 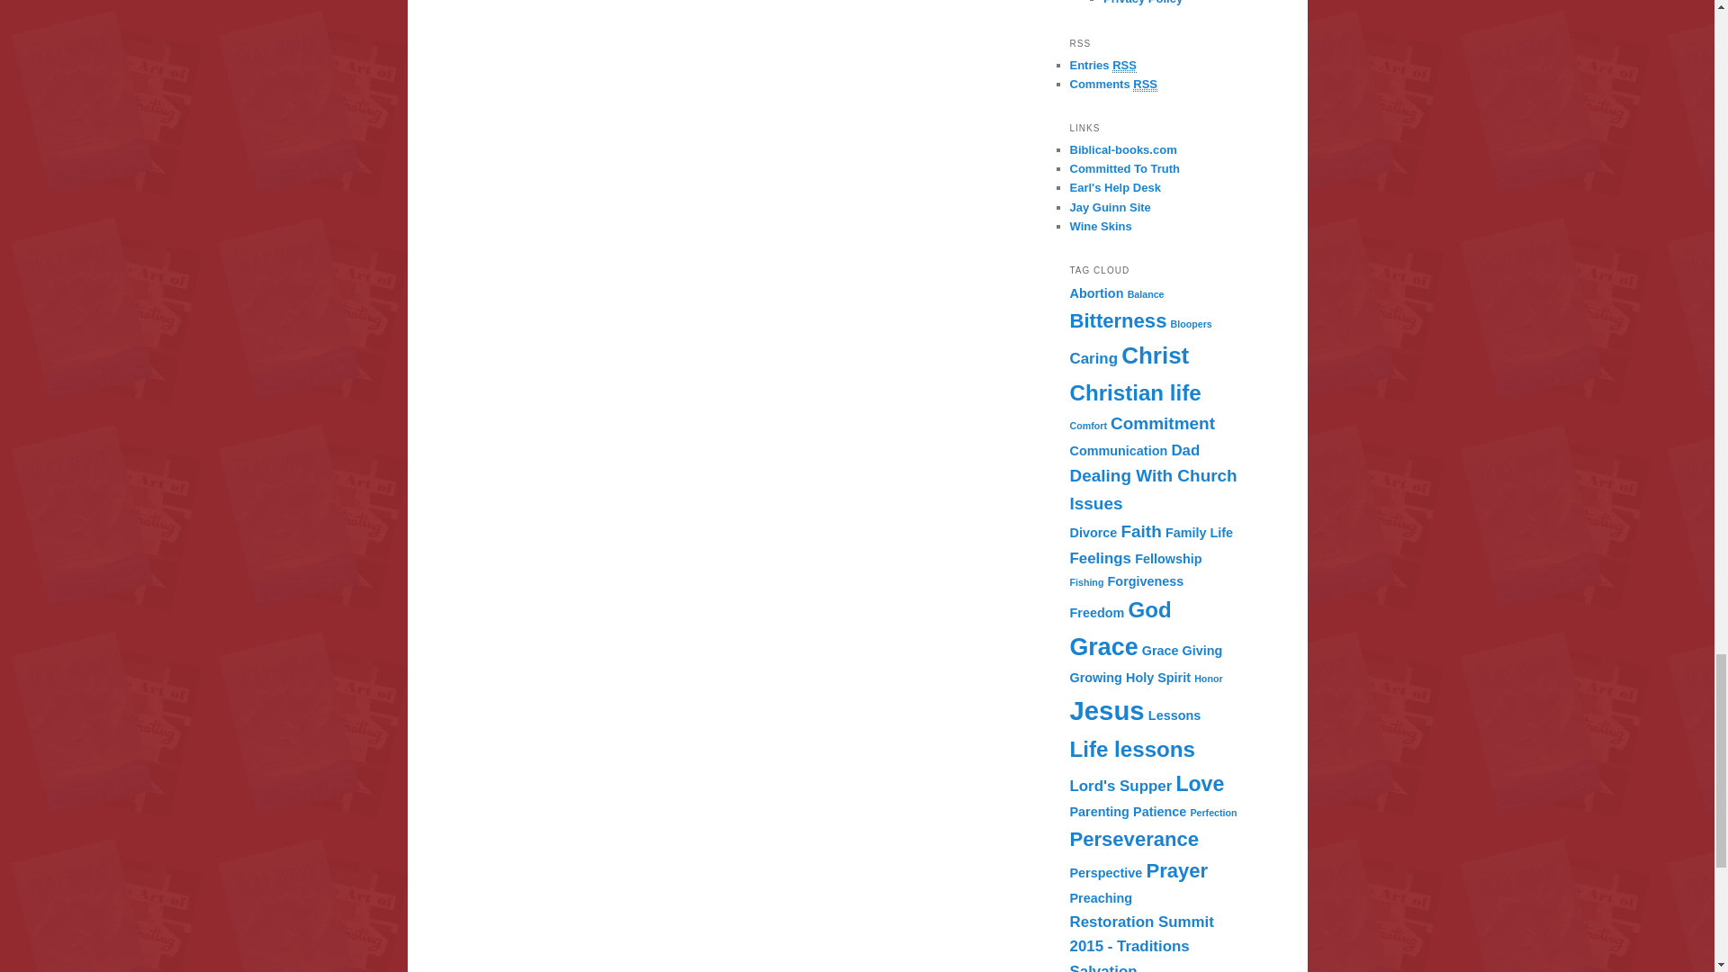 What do you see at coordinates (1123, 149) in the screenshot?
I see `Biblical-books.com` at bounding box center [1123, 149].